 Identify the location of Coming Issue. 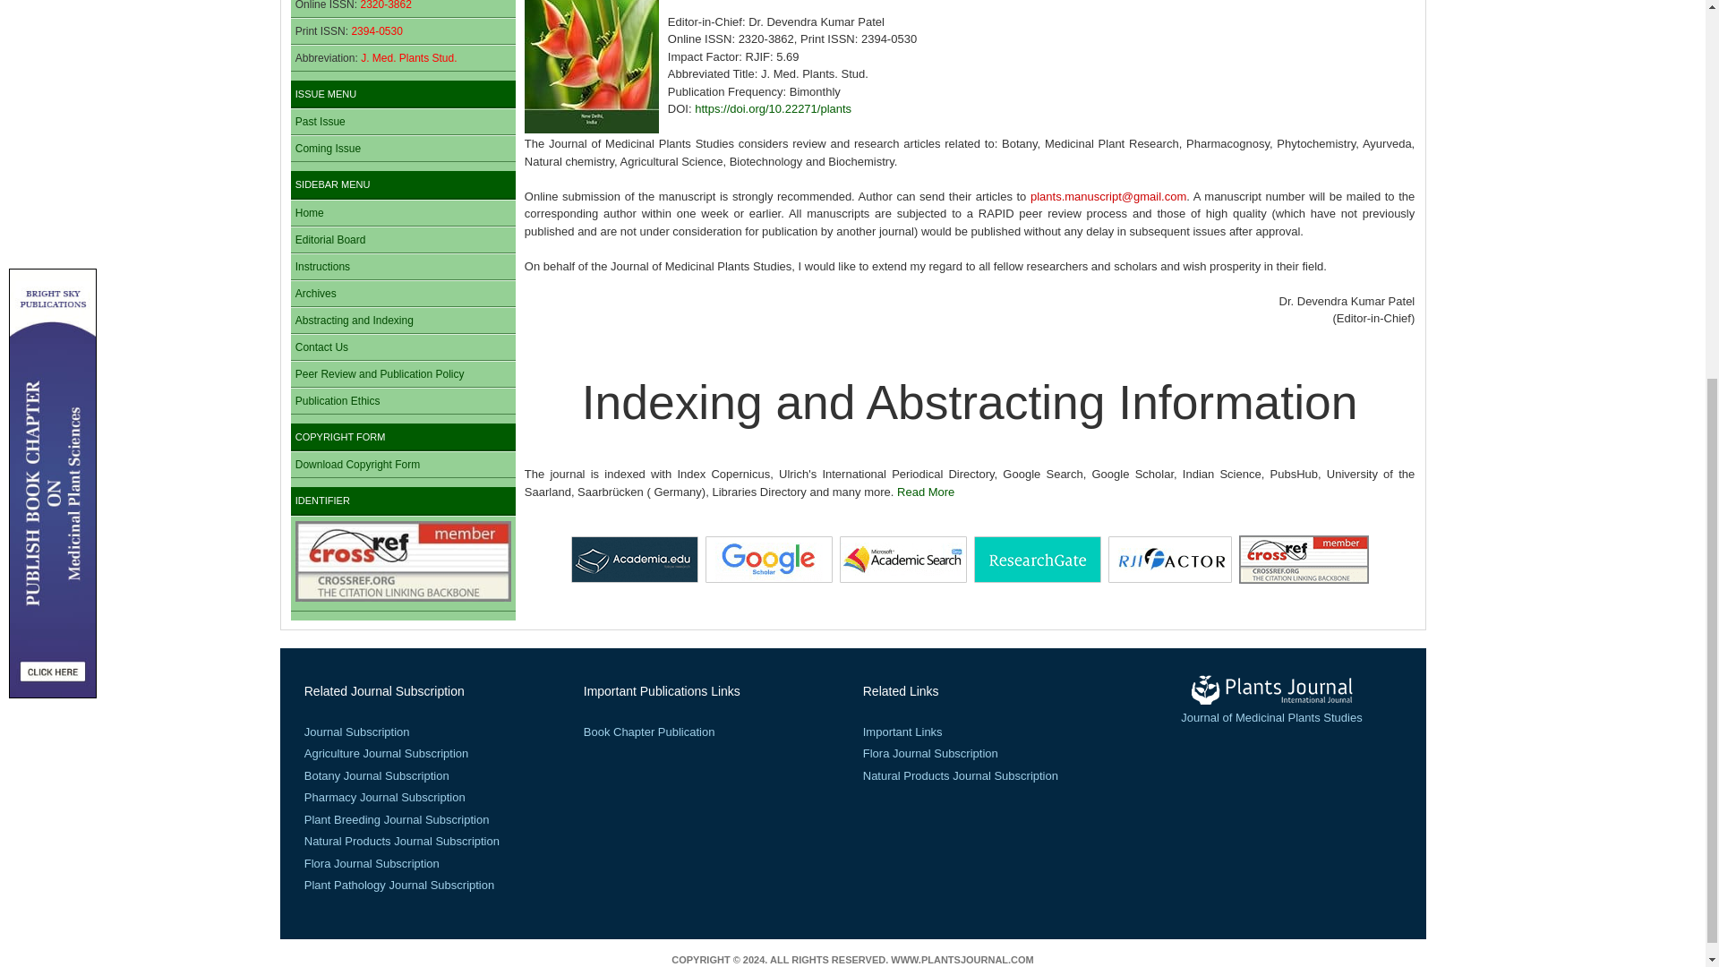
(328, 148).